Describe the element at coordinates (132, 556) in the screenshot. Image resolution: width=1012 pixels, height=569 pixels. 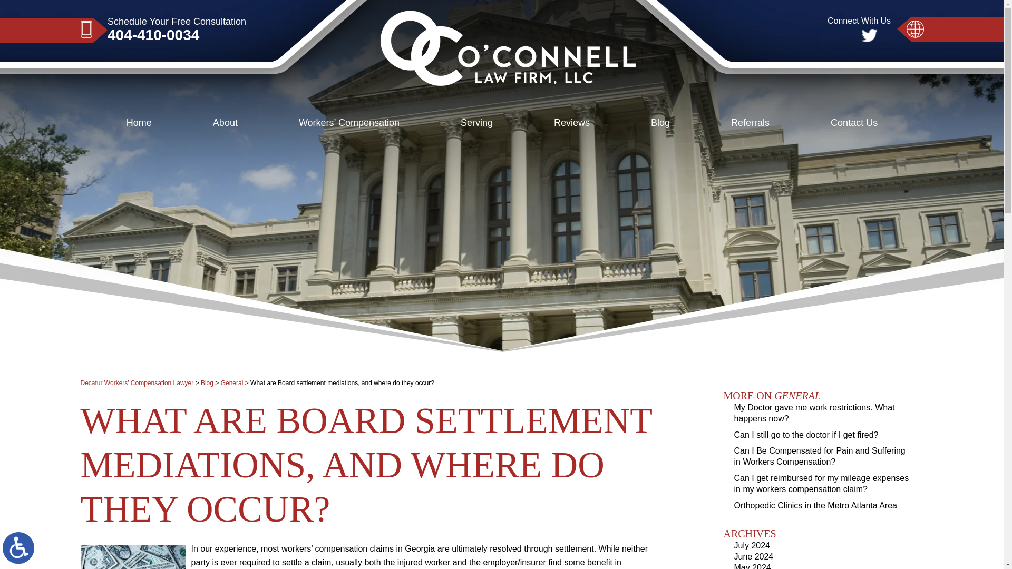
I see `money picture` at that location.